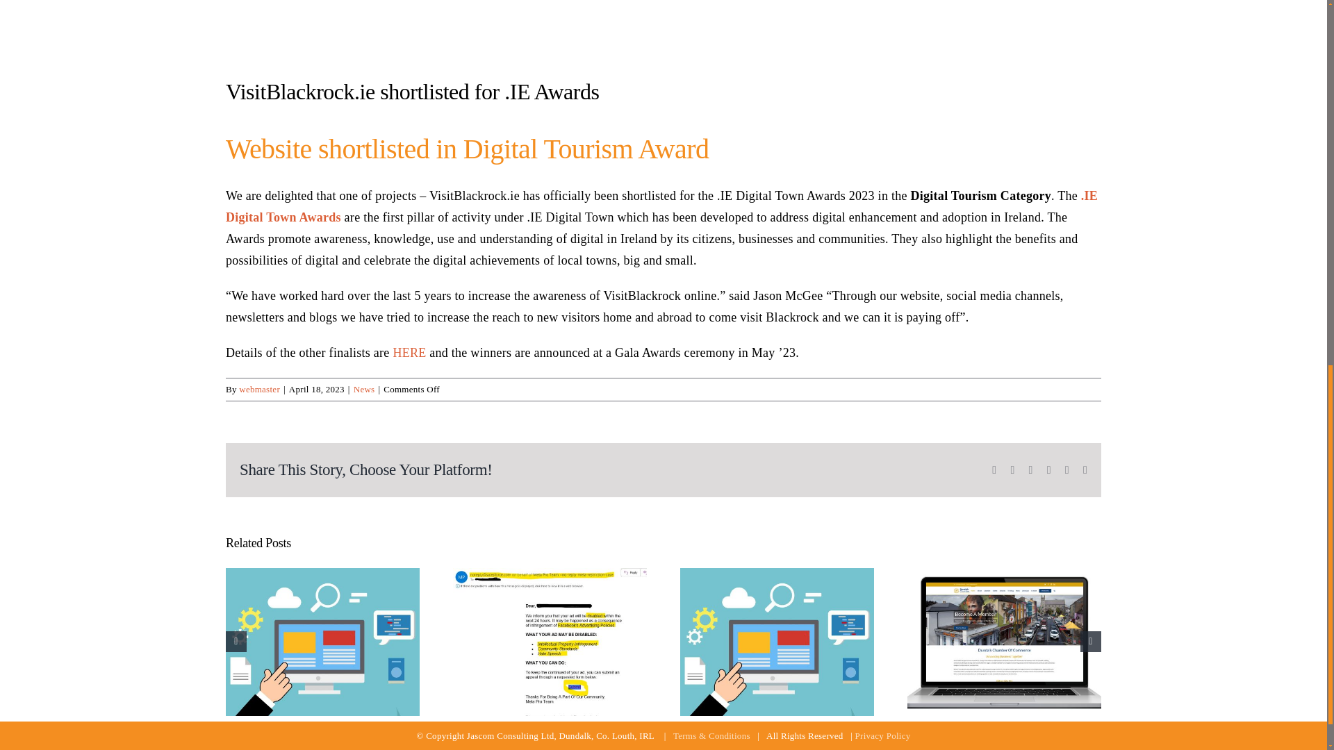  Describe the element at coordinates (259, 389) in the screenshot. I see `Posts by webmaster` at that location.